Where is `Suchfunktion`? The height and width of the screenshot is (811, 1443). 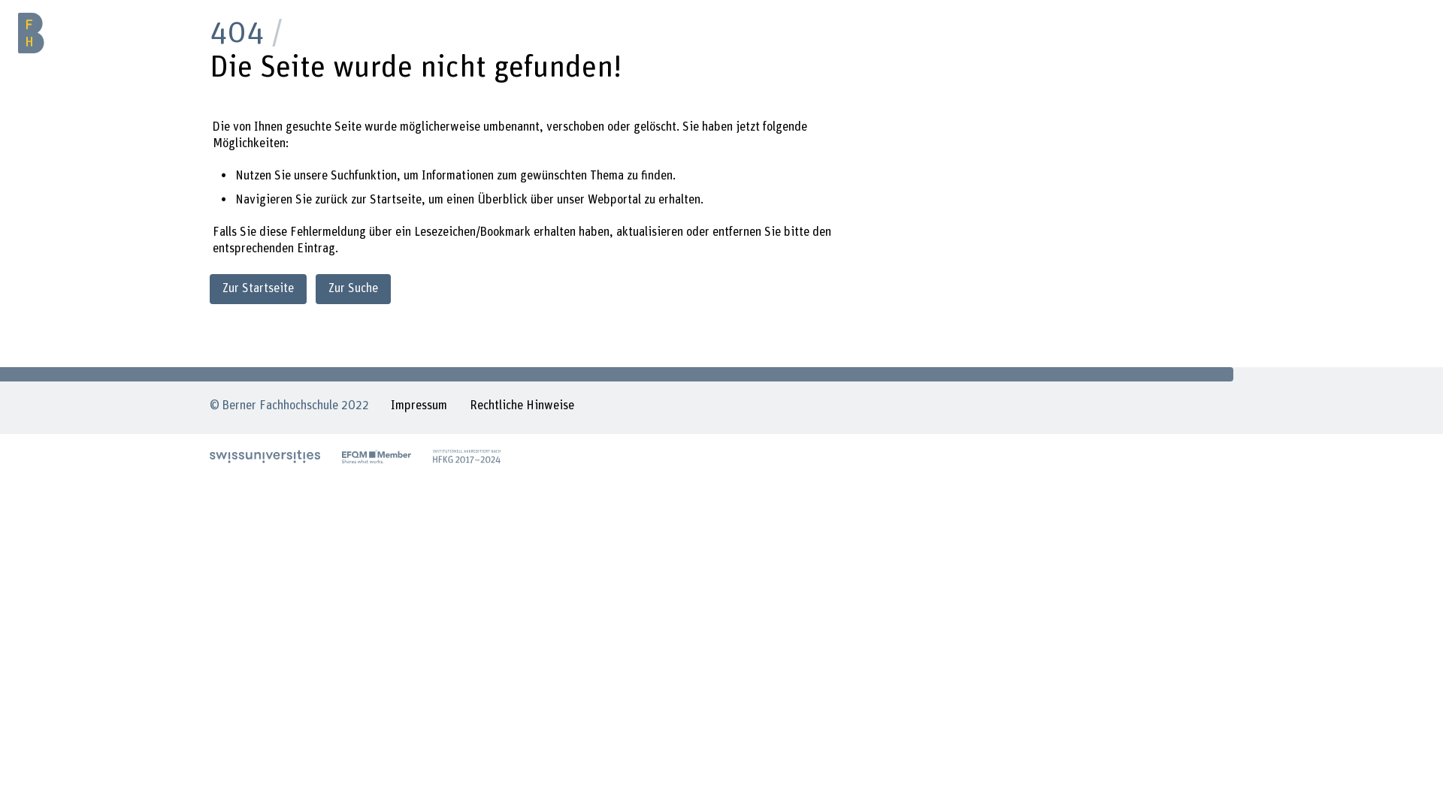 Suchfunktion is located at coordinates (364, 176).